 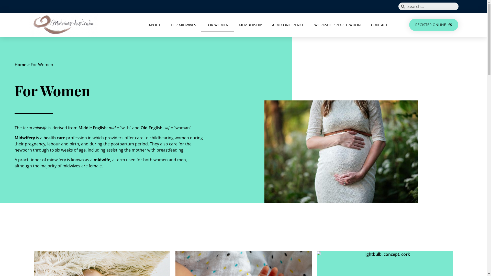 What do you see at coordinates (20, 65) in the screenshot?
I see `Home` at bounding box center [20, 65].